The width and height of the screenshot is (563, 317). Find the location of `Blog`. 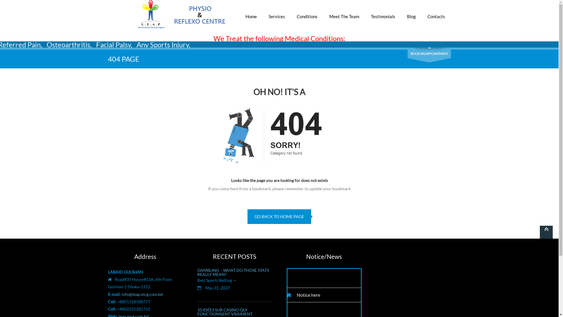

Blog is located at coordinates (411, 14).